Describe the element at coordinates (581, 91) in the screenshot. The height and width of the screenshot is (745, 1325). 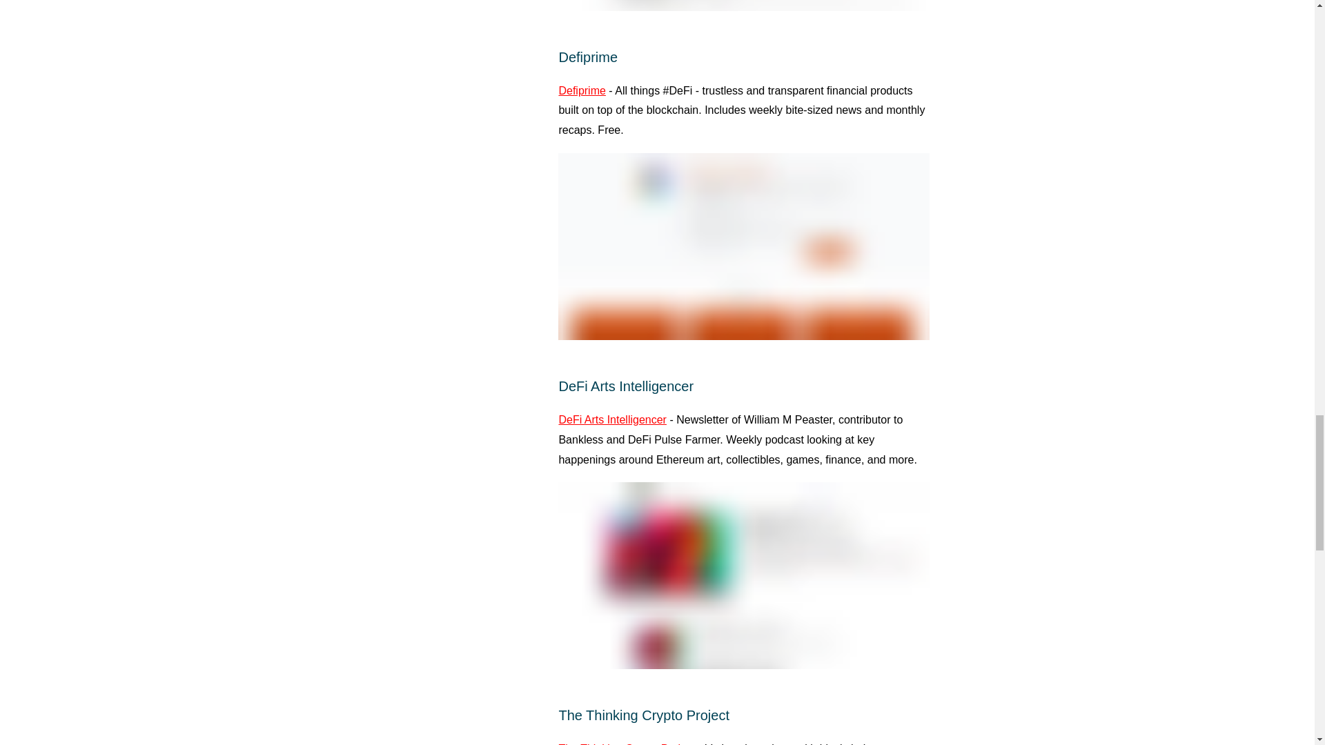
I see `Defiprime` at that location.